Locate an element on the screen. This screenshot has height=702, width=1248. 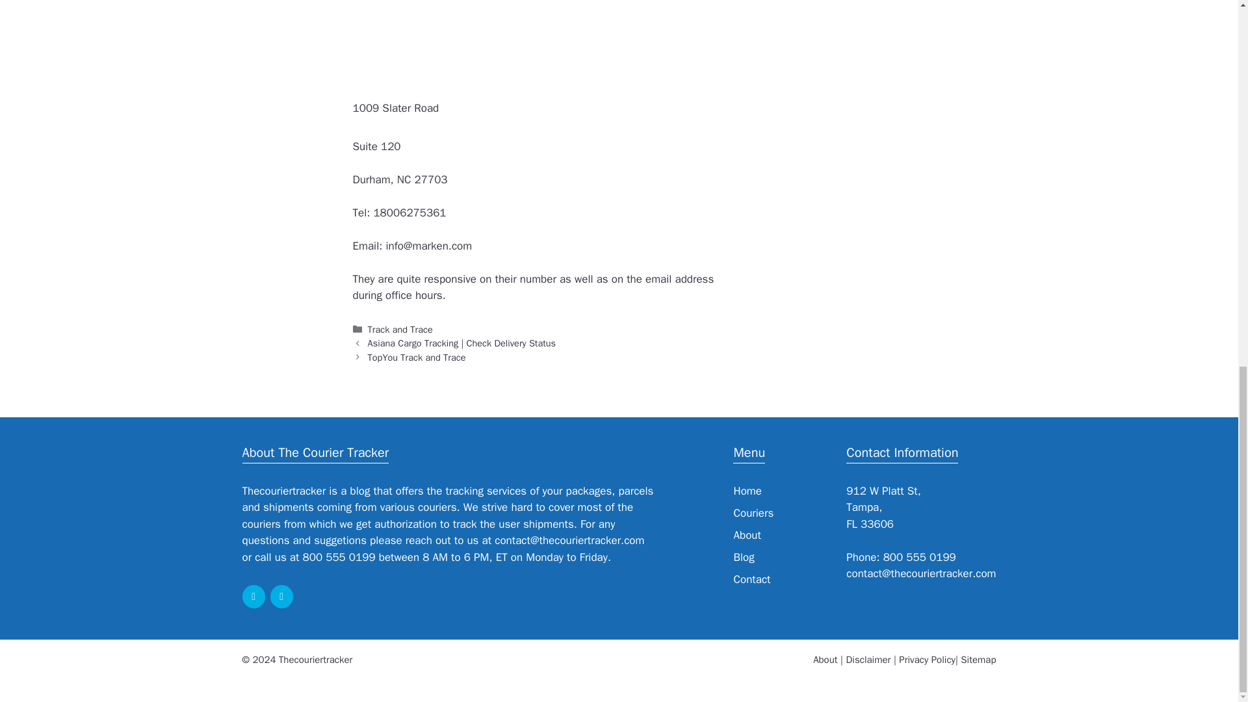
Scroll back to top is located at coordinates (1206, 550).